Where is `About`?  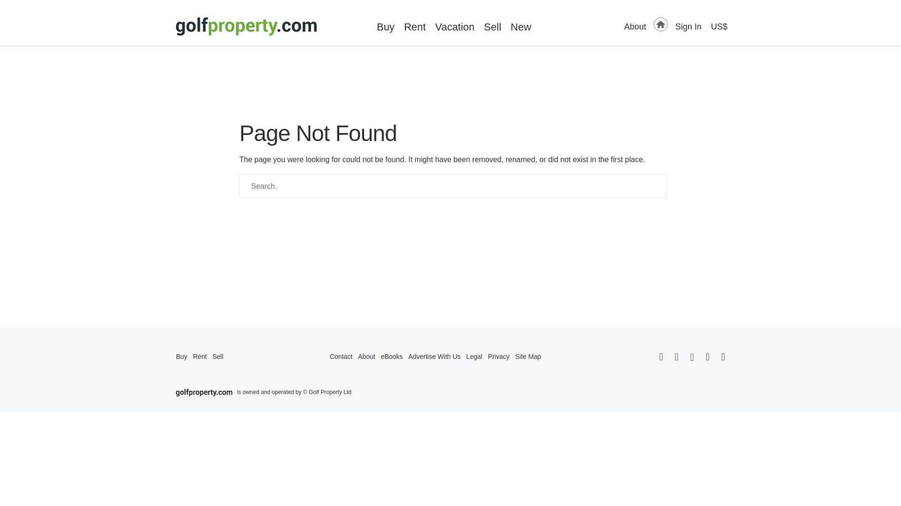 About is located at coordinates (635, 27).